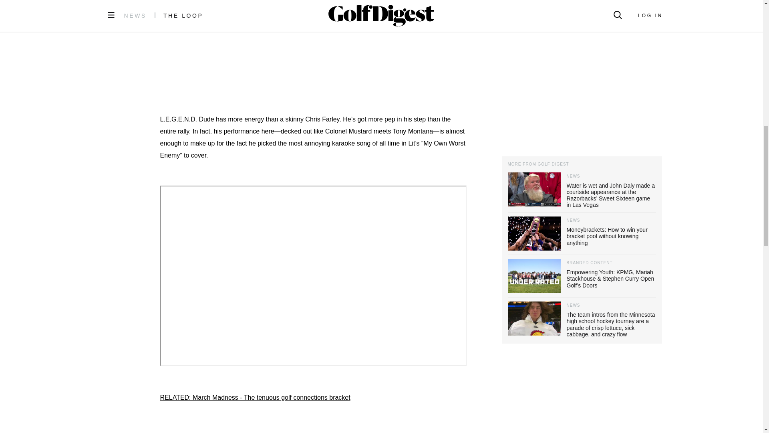  Describe the element at coordinates (313, 71) in the screenshot. I see `3rd party ad content` at that location.